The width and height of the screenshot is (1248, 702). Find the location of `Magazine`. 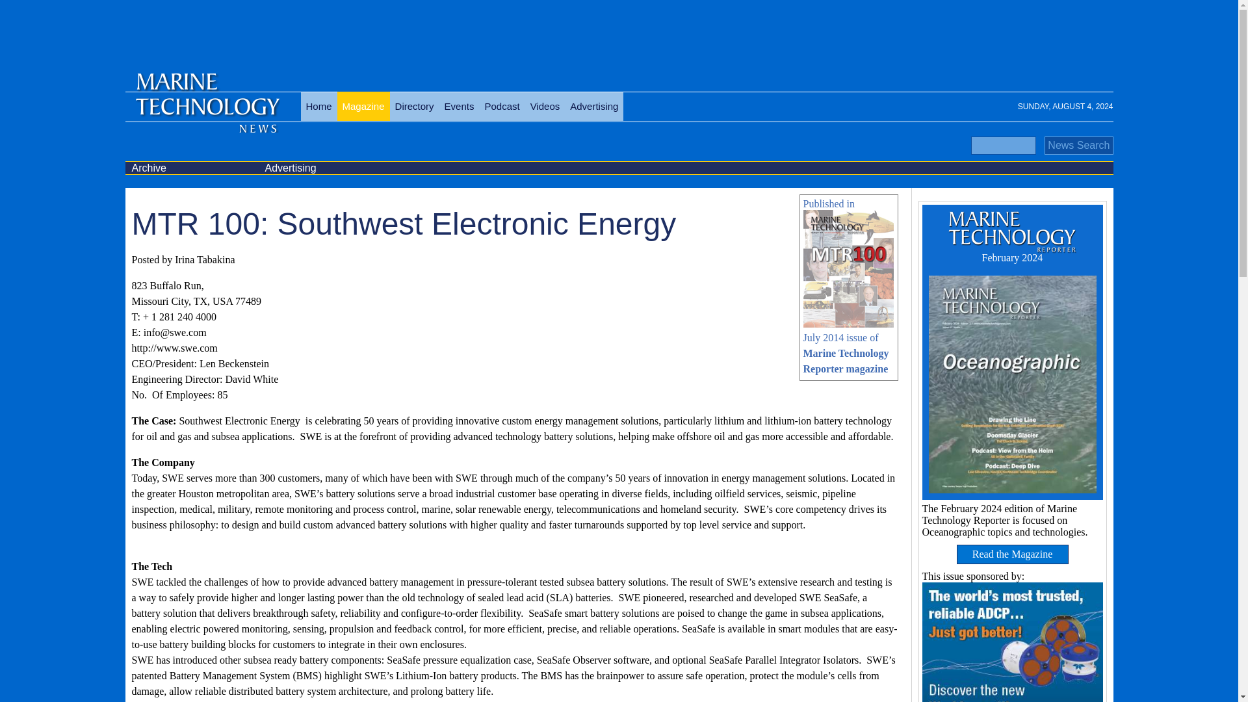

Magazine is located at coordinates (363, 106).